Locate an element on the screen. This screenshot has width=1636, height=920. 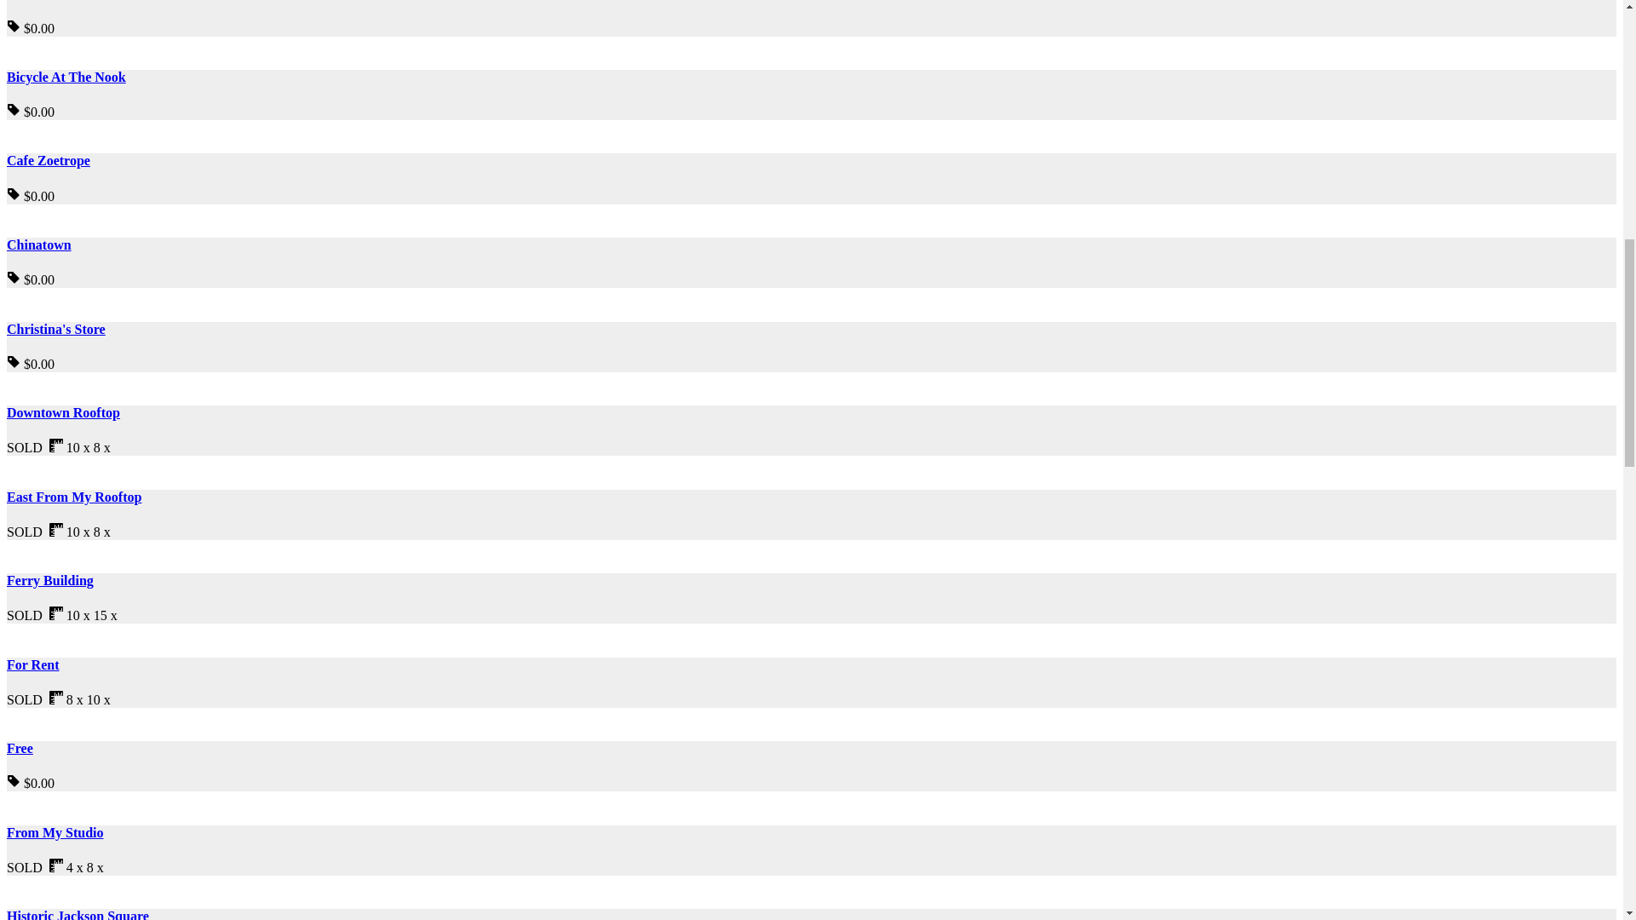
Bicycle At The Nook is located at coordinates (66, 77).